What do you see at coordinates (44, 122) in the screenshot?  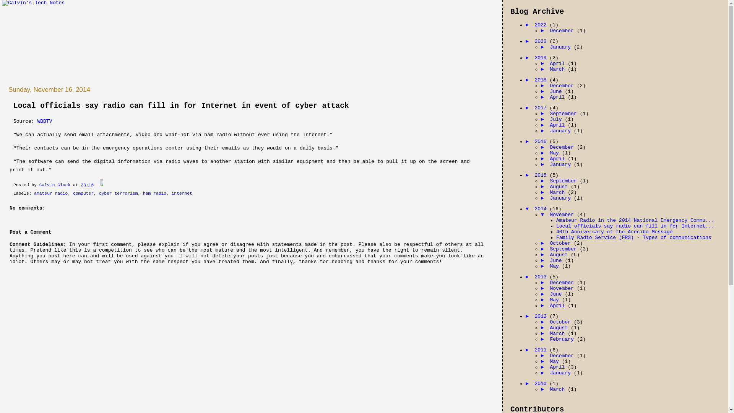 I see `WBBTV` at bounding box center [44, 122].